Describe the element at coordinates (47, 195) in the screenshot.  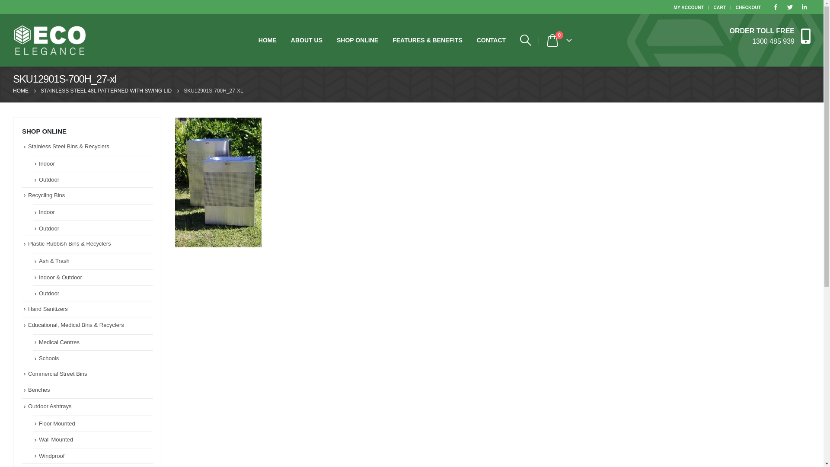
I see `Recycling Bins` at that location.